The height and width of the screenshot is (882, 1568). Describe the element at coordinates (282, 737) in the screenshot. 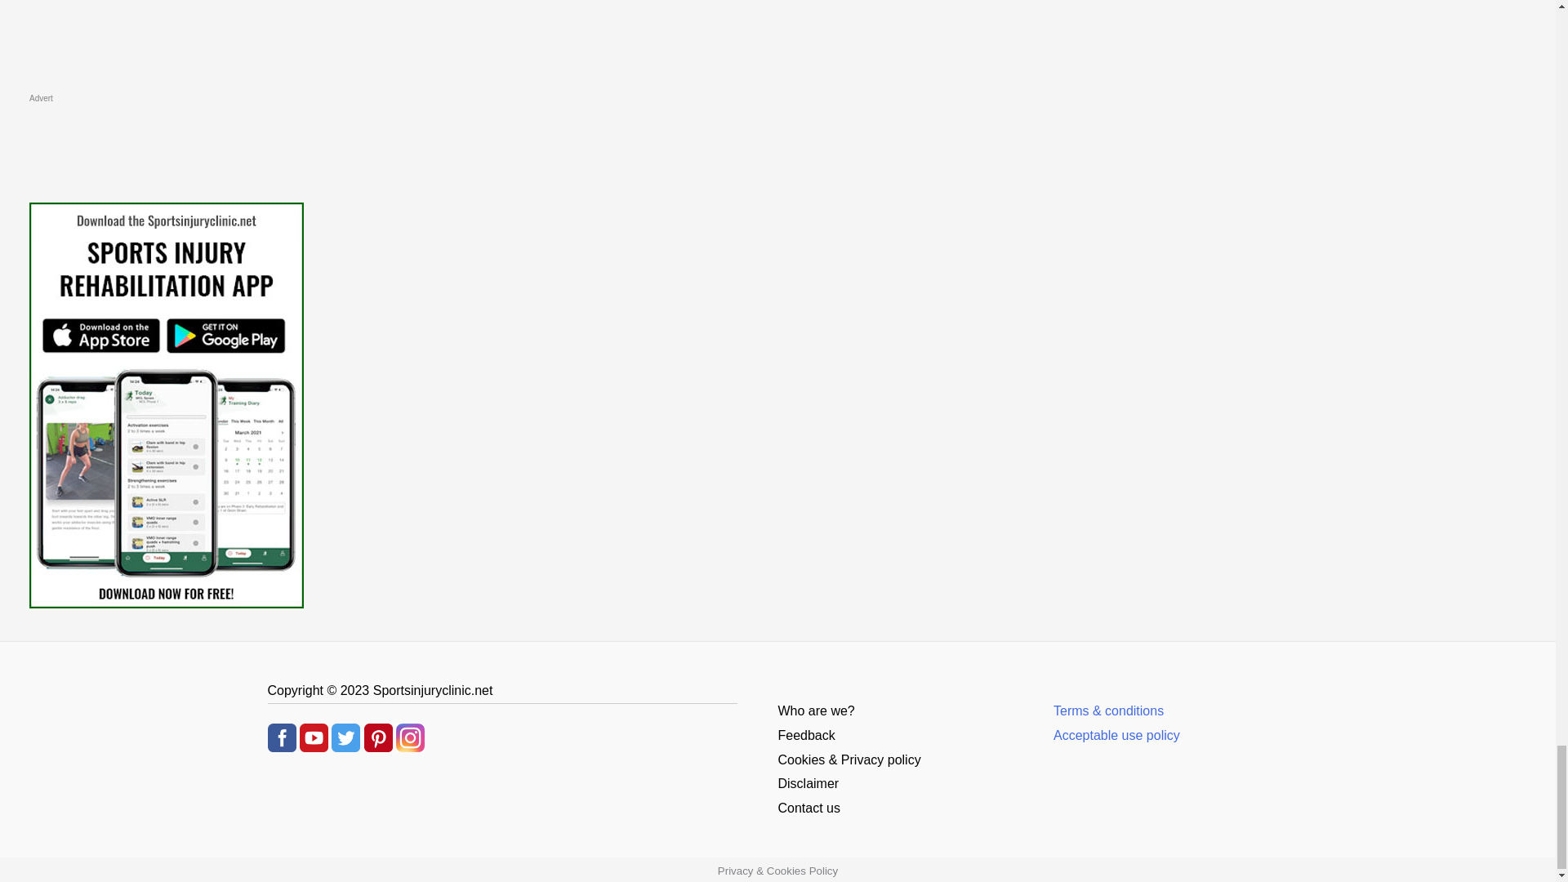

I see `Facebook` at that location.